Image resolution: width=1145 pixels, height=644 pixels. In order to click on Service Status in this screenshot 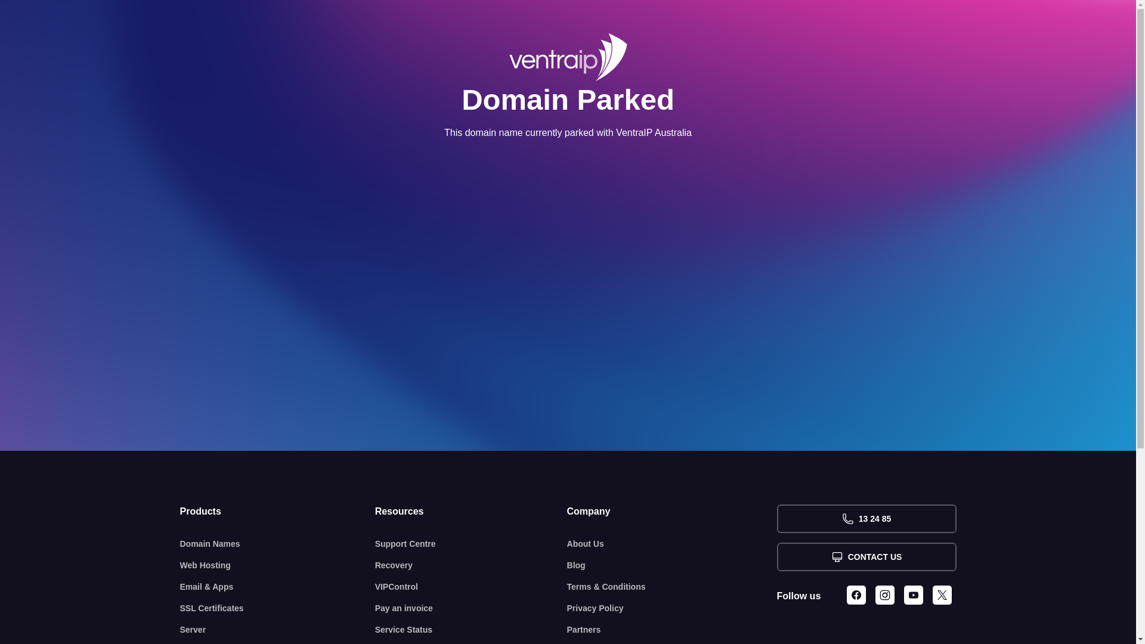, I will do `click(471, 630)`.